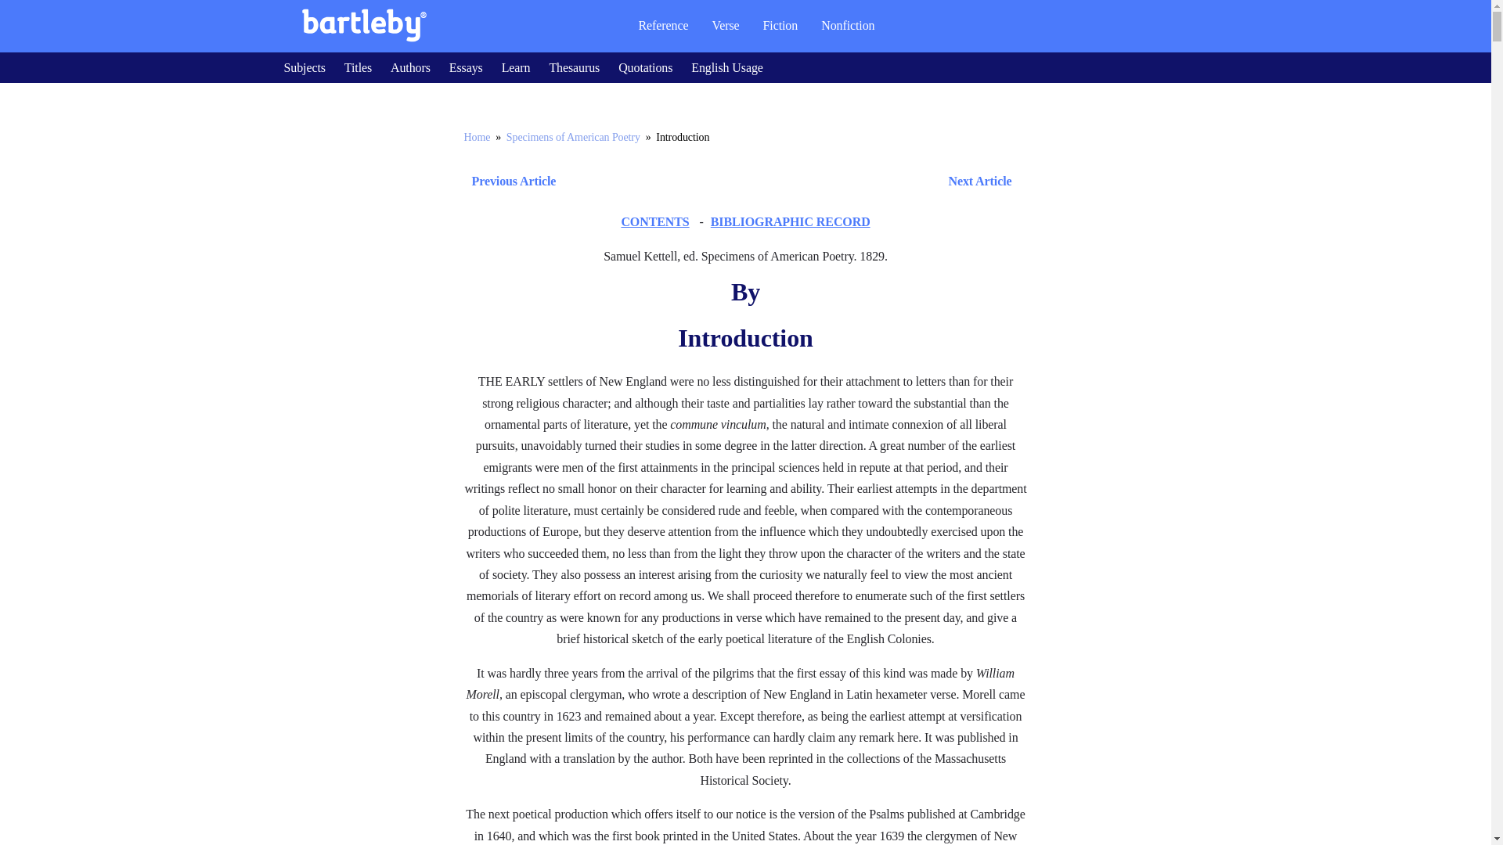  What do you see at coordinates (573, 137) in the screenshot?
I see `Specimens of American Poetry` at bounding box center [573, 137].